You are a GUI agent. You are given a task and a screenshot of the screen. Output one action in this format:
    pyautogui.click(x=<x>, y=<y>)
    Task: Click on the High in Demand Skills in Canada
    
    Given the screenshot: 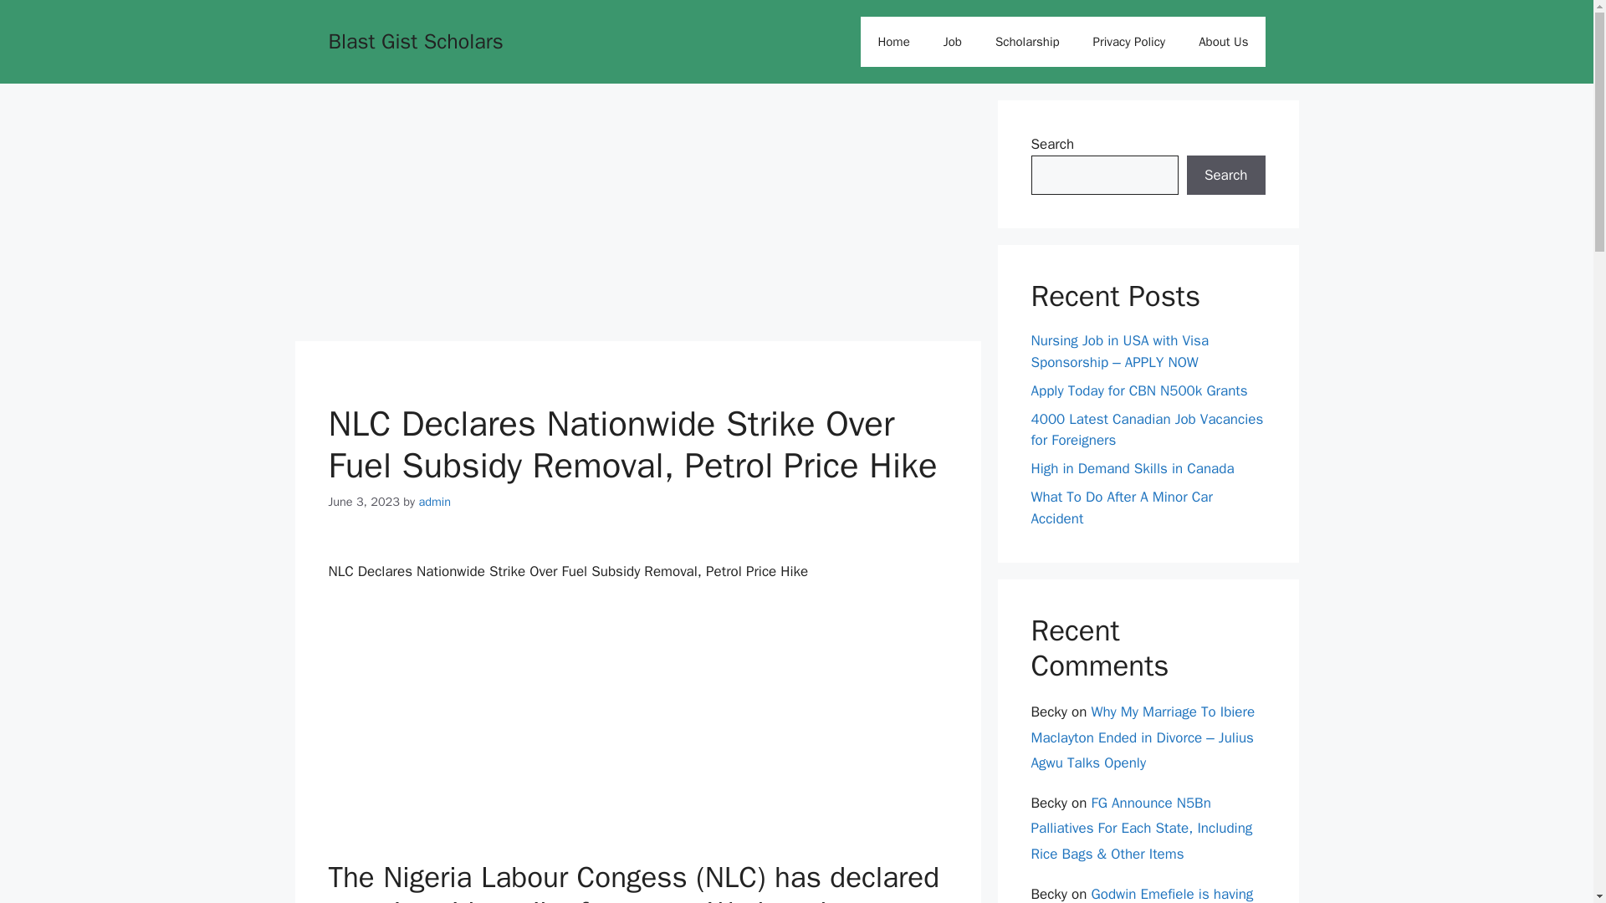 What is the action you would take?
    pyautogui.click(x=1132, y=468)
    